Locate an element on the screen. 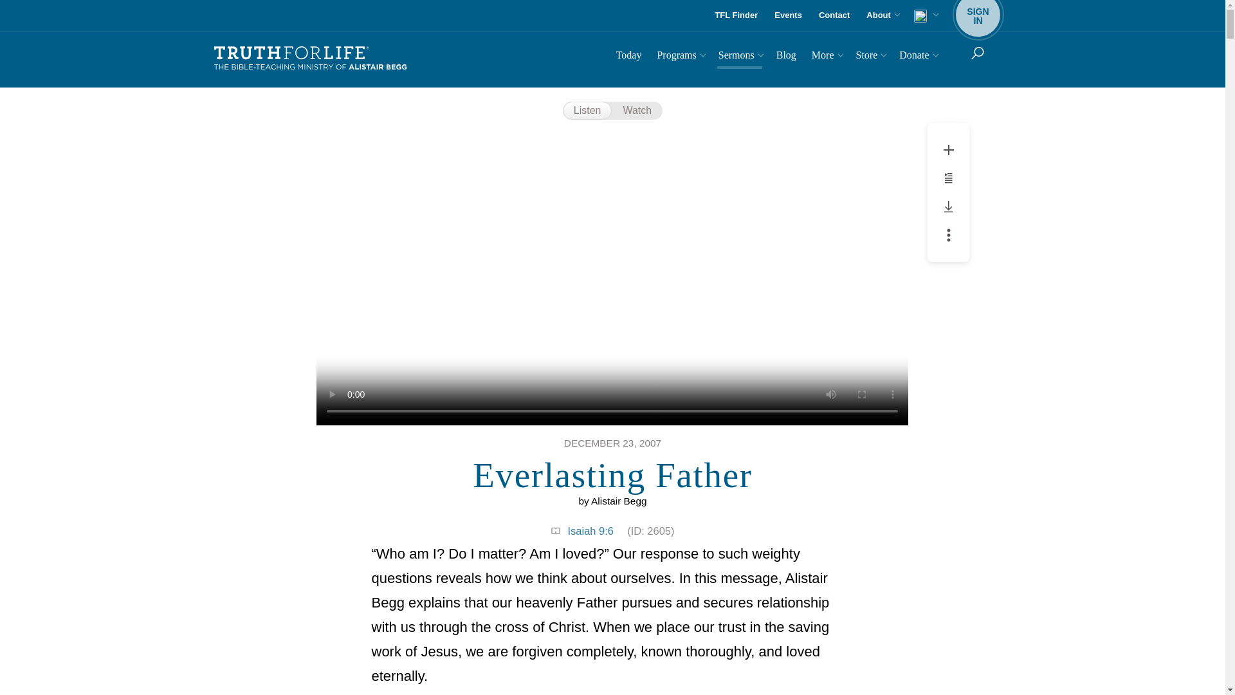  Today is located at coordinates (949, 149).